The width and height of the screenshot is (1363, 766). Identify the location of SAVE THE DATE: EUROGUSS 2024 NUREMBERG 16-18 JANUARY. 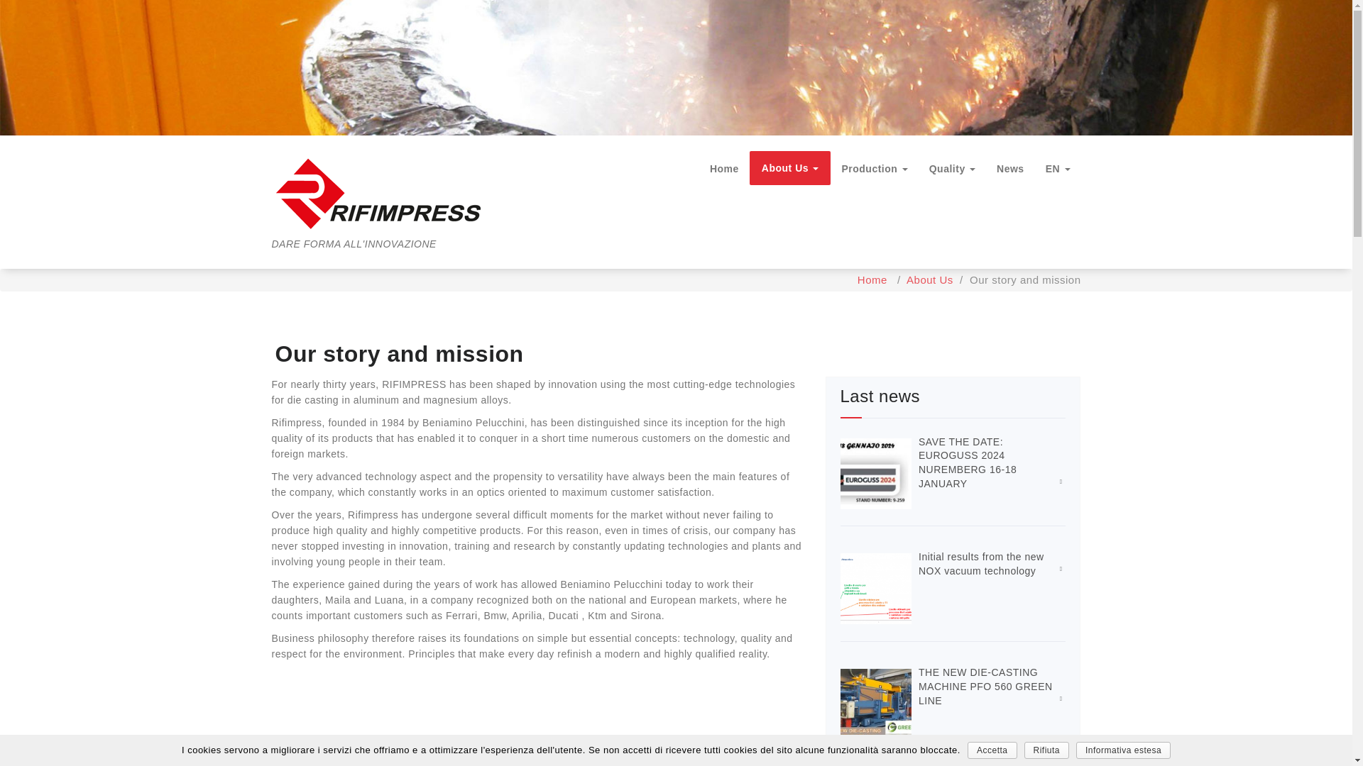
(968, 462).